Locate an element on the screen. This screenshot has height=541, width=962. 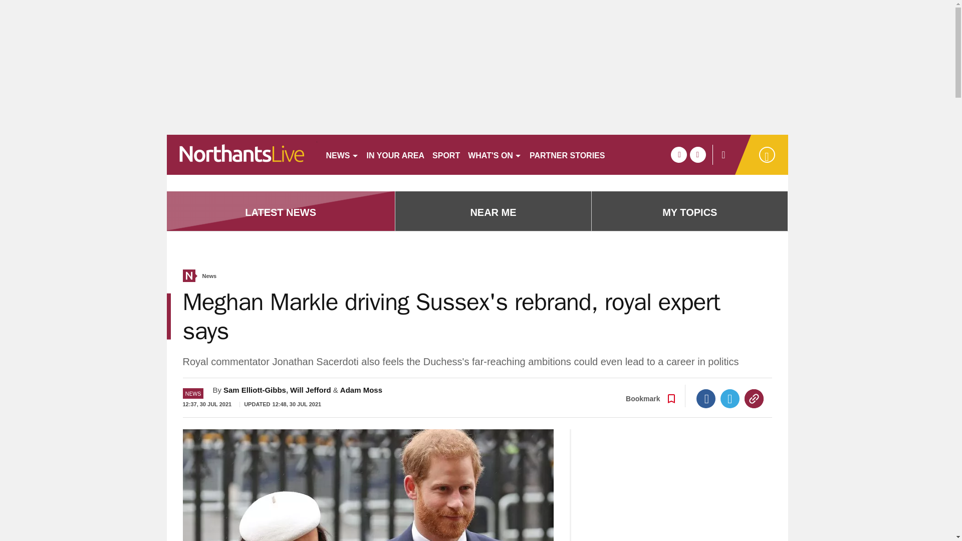
NEAR ME is located at coordinates (493, 212).